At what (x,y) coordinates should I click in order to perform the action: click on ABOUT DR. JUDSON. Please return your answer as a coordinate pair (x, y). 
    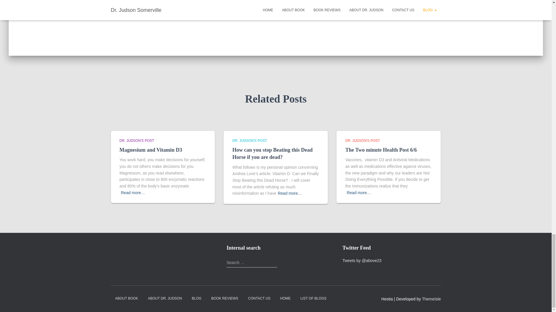
    Looking at the image, I should click on (165, 298).